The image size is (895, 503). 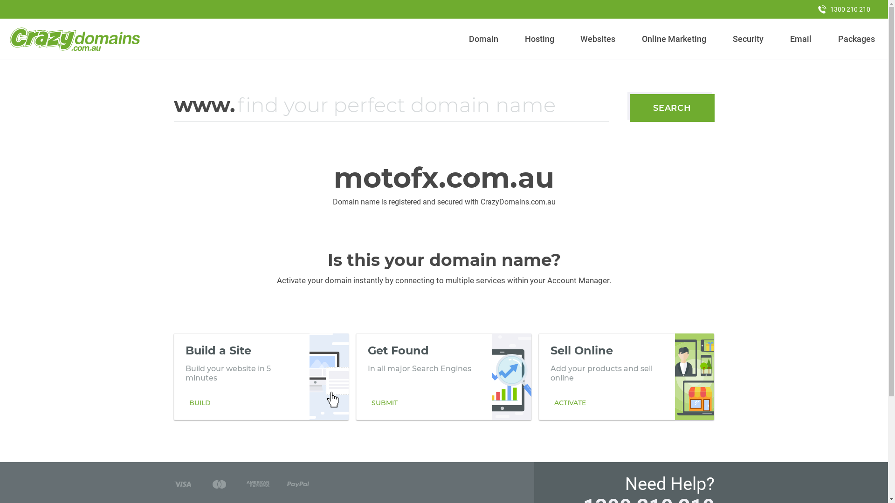 I want to click on Online Marketing, so click(x=674, y=39).